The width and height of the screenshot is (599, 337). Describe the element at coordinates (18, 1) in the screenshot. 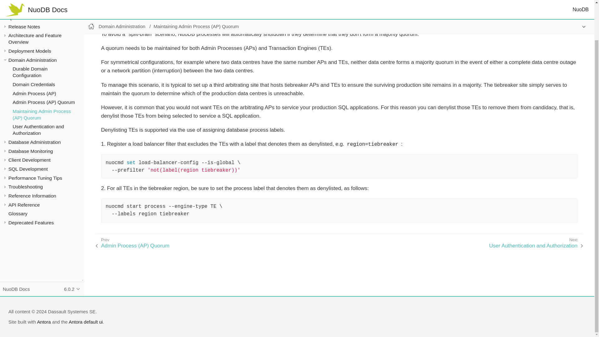

I see `NuoDB Docs` at that location.